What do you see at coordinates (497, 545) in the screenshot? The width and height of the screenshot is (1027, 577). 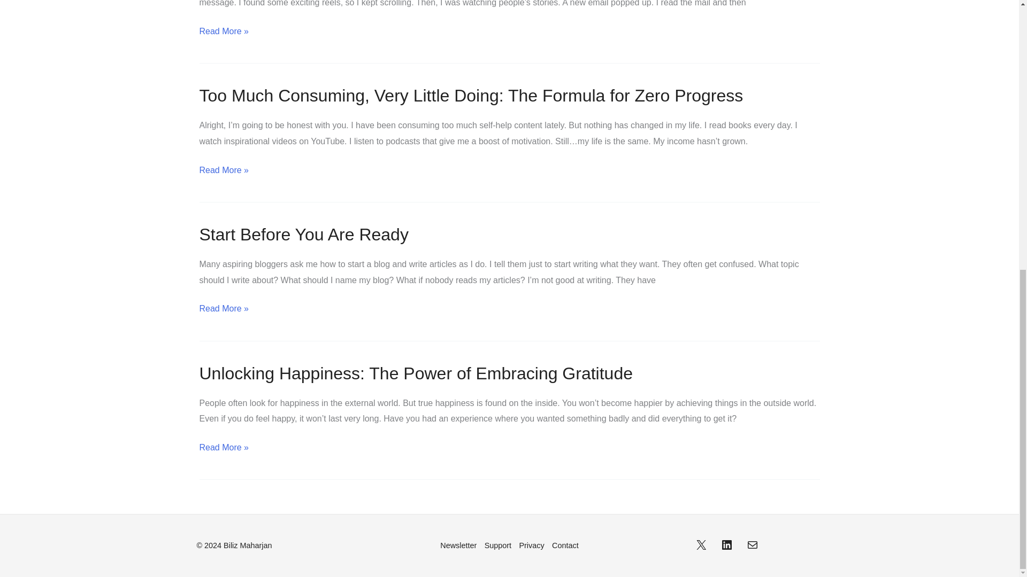 I see `Support` at bounding box center [497, 545].